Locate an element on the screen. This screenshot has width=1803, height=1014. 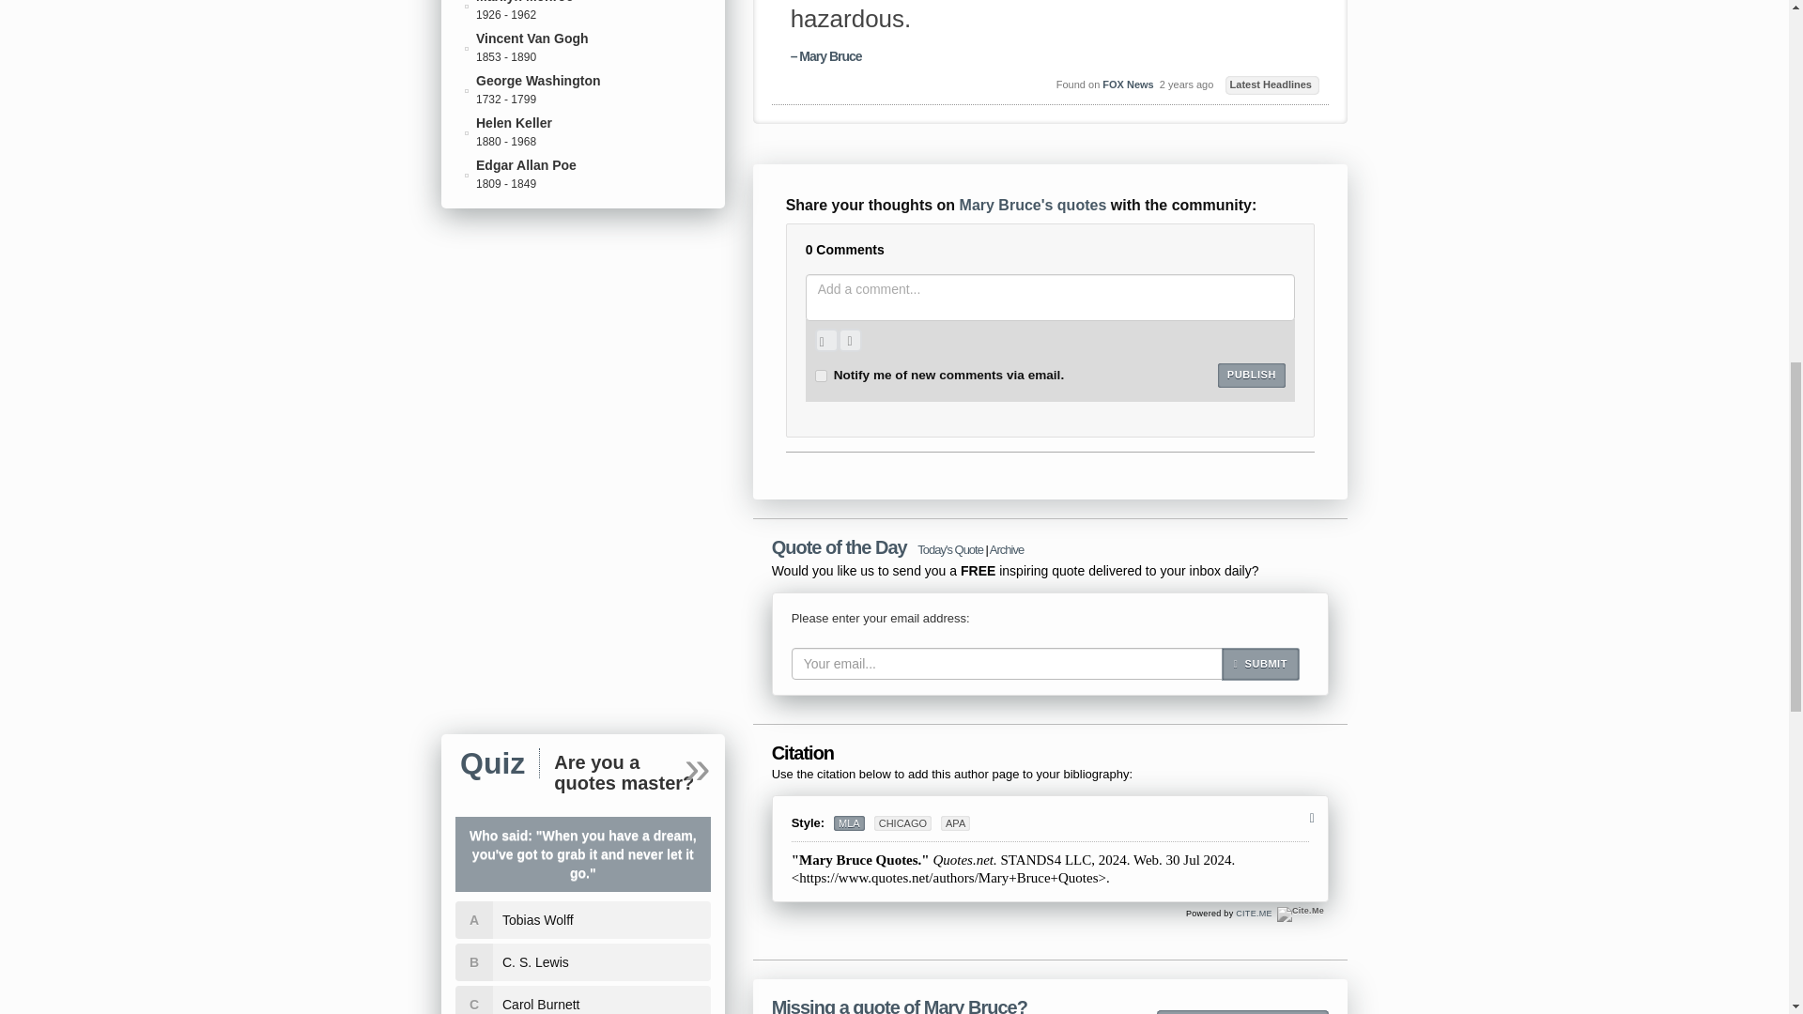
Record a sound is located at coordinates (849, 340).